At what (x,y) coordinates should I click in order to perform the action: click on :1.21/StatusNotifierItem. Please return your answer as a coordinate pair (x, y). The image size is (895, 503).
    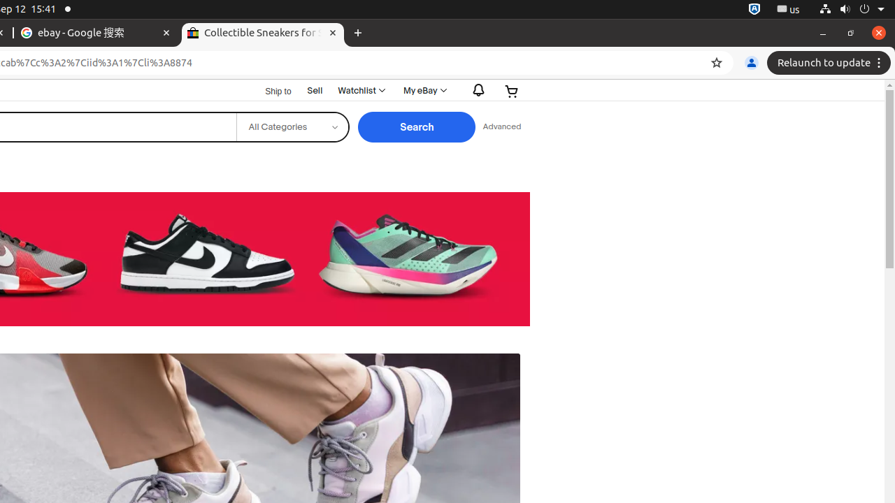
    Looking at the image, I should click on (789, 10).